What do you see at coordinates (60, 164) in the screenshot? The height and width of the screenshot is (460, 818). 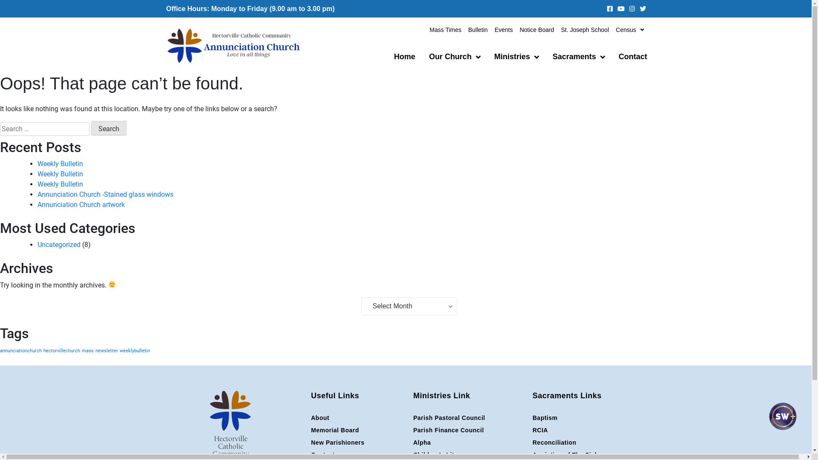 I see `Weekly Bulletin` at bounding box center [60, 164].